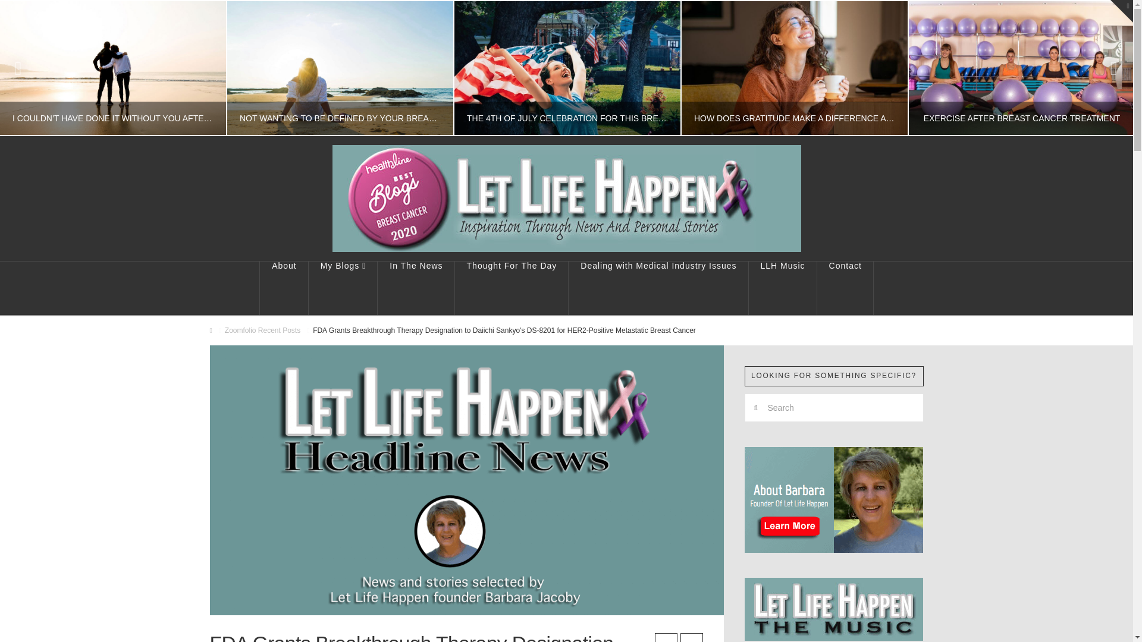 The height and width of the screenshot is (642, 1142). Describe the element at coordinates (658, 288) in the screenshot. I see `Dealing with Medical Industry Issues` at that location.